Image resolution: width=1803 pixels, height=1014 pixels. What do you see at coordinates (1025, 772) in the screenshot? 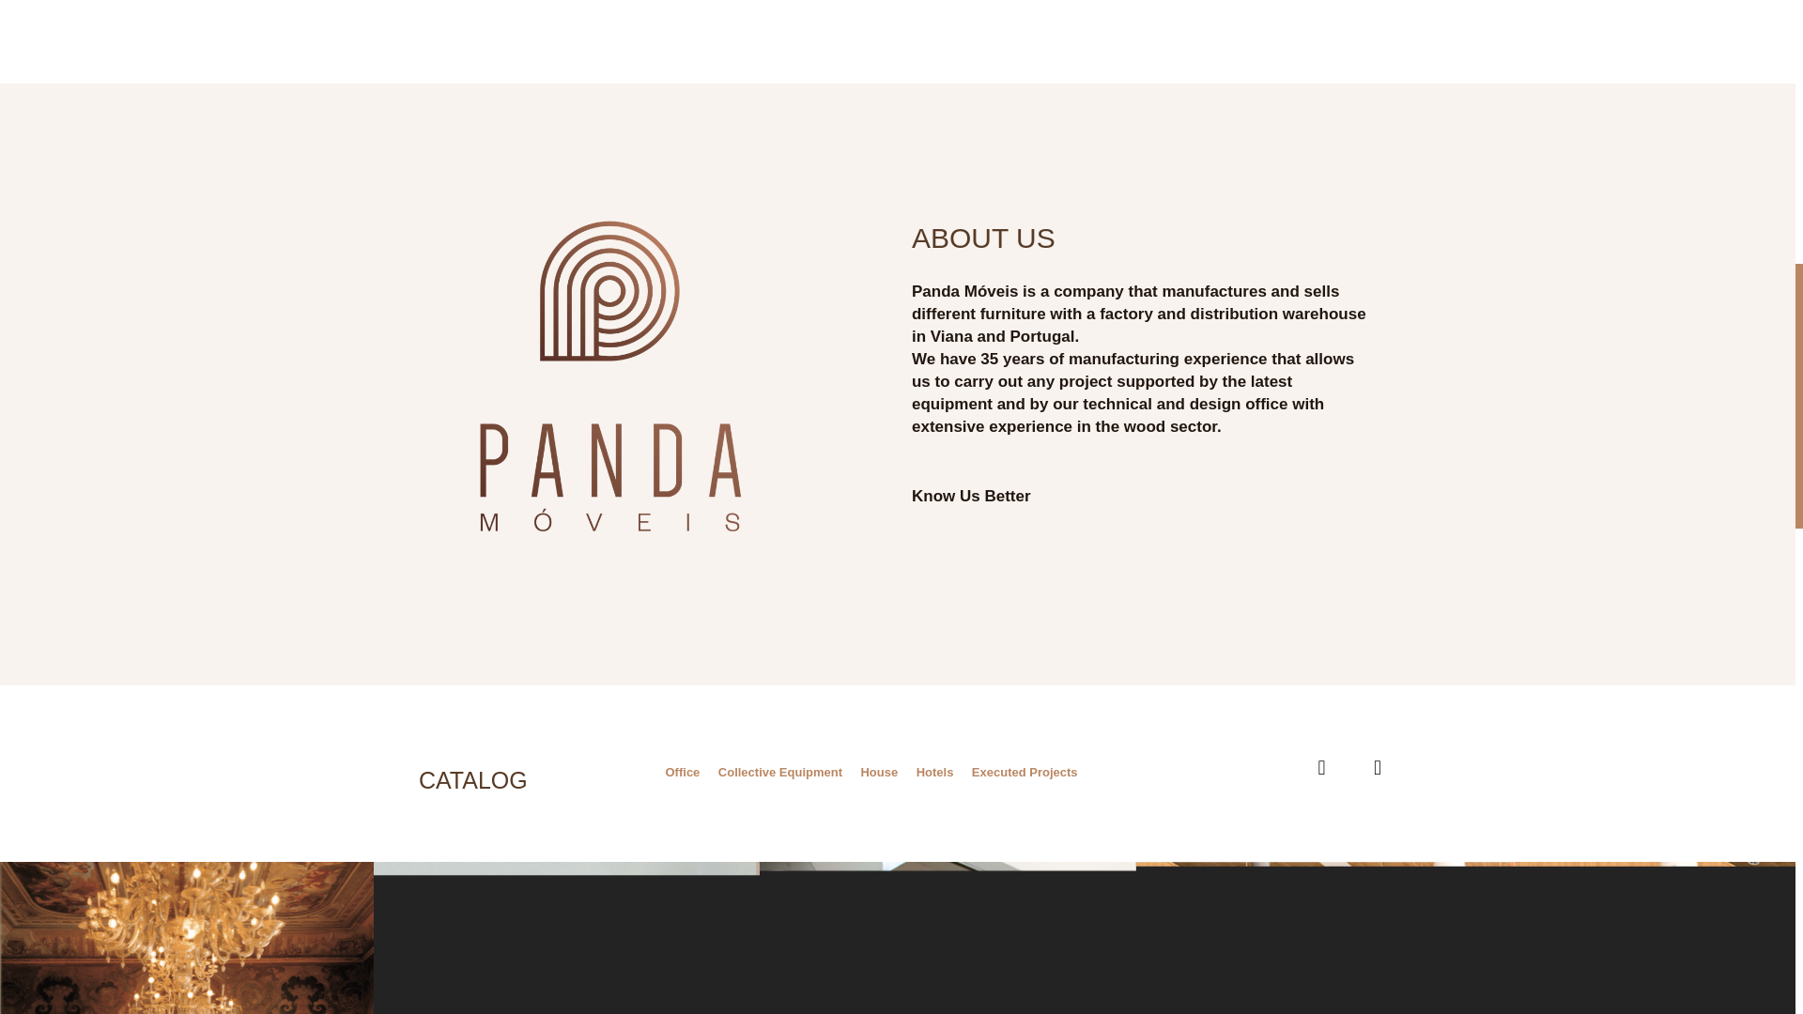
I see `Executed Projects` at bounding box center [1025, 772].